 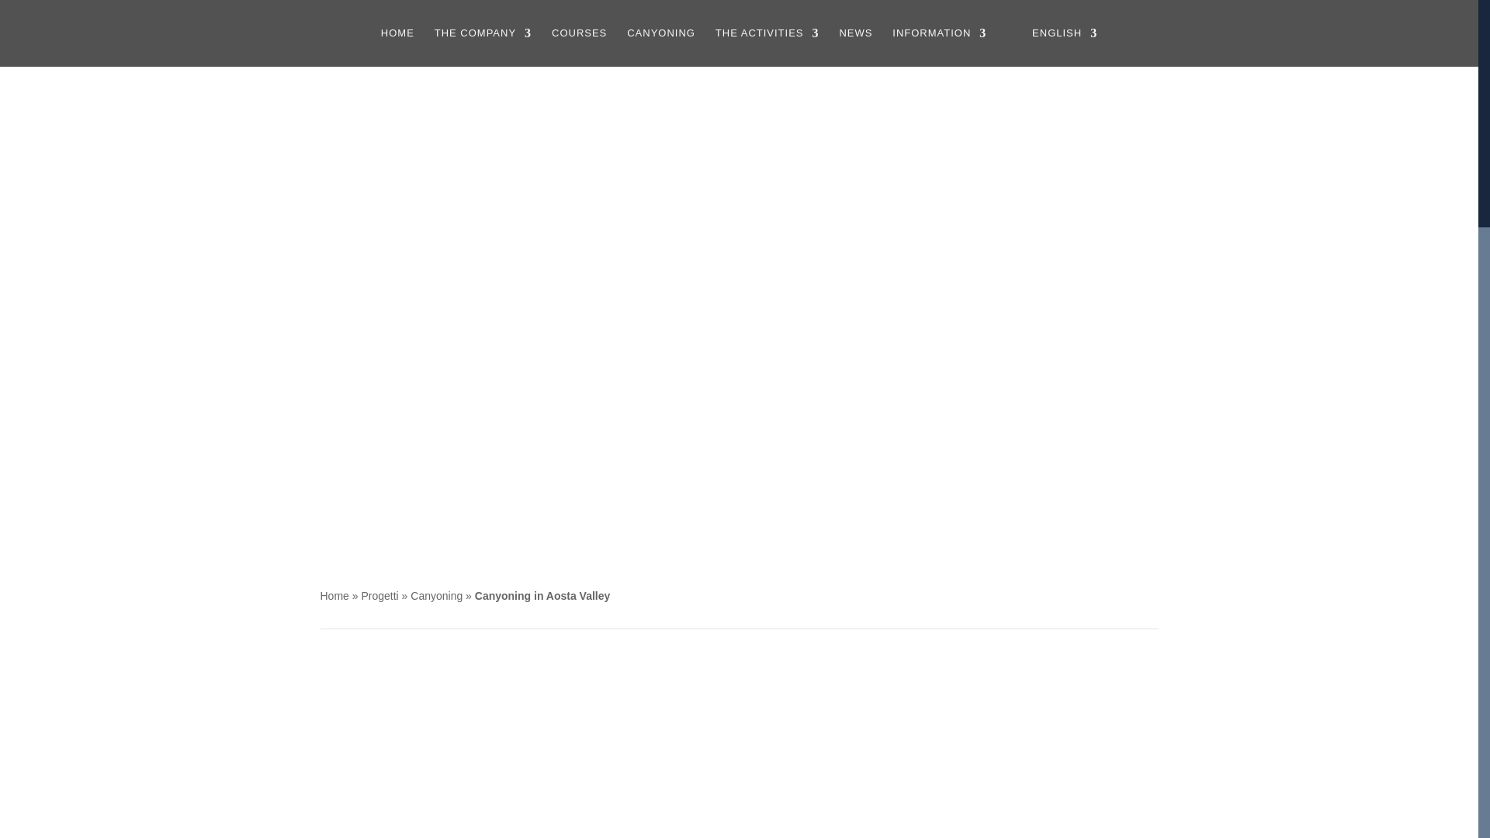 What do you see at coordinates (939, 47) in the screenshot?
I see `INFORMATION` at bounding box center [939, 47].